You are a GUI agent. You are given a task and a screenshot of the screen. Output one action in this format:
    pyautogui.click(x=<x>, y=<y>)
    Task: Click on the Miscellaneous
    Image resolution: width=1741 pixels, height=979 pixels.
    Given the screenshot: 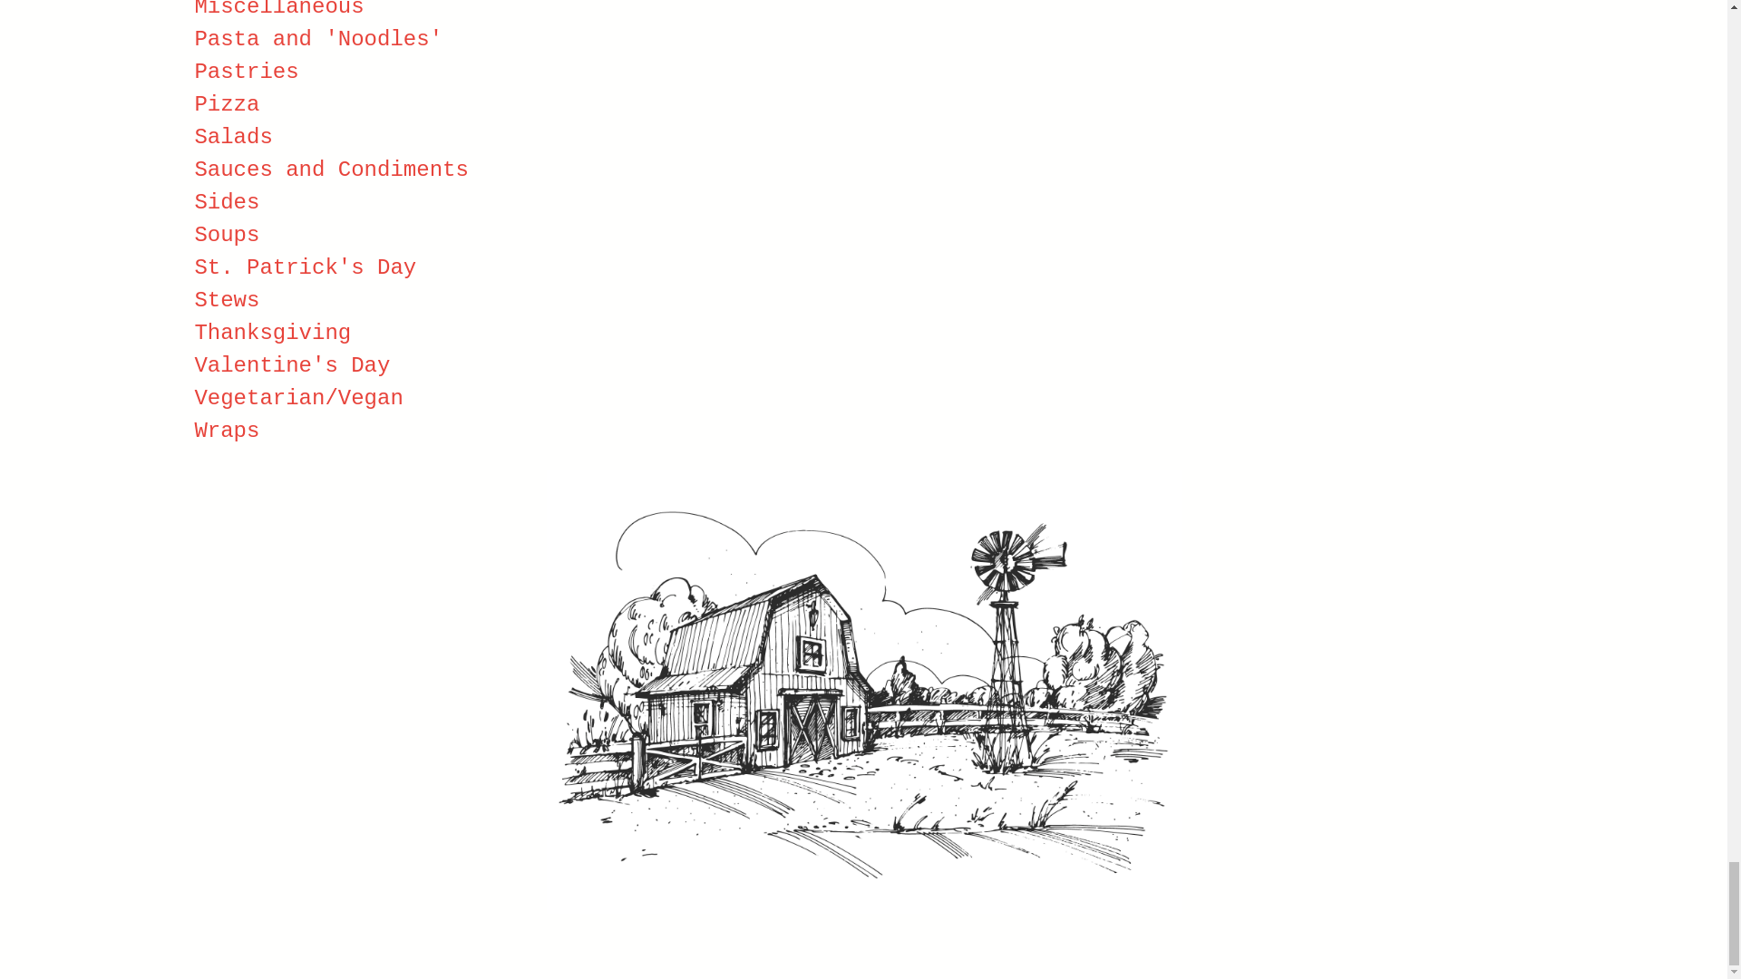 What is the action you would take?
    pyautogui.click(x=278, y=9)
    